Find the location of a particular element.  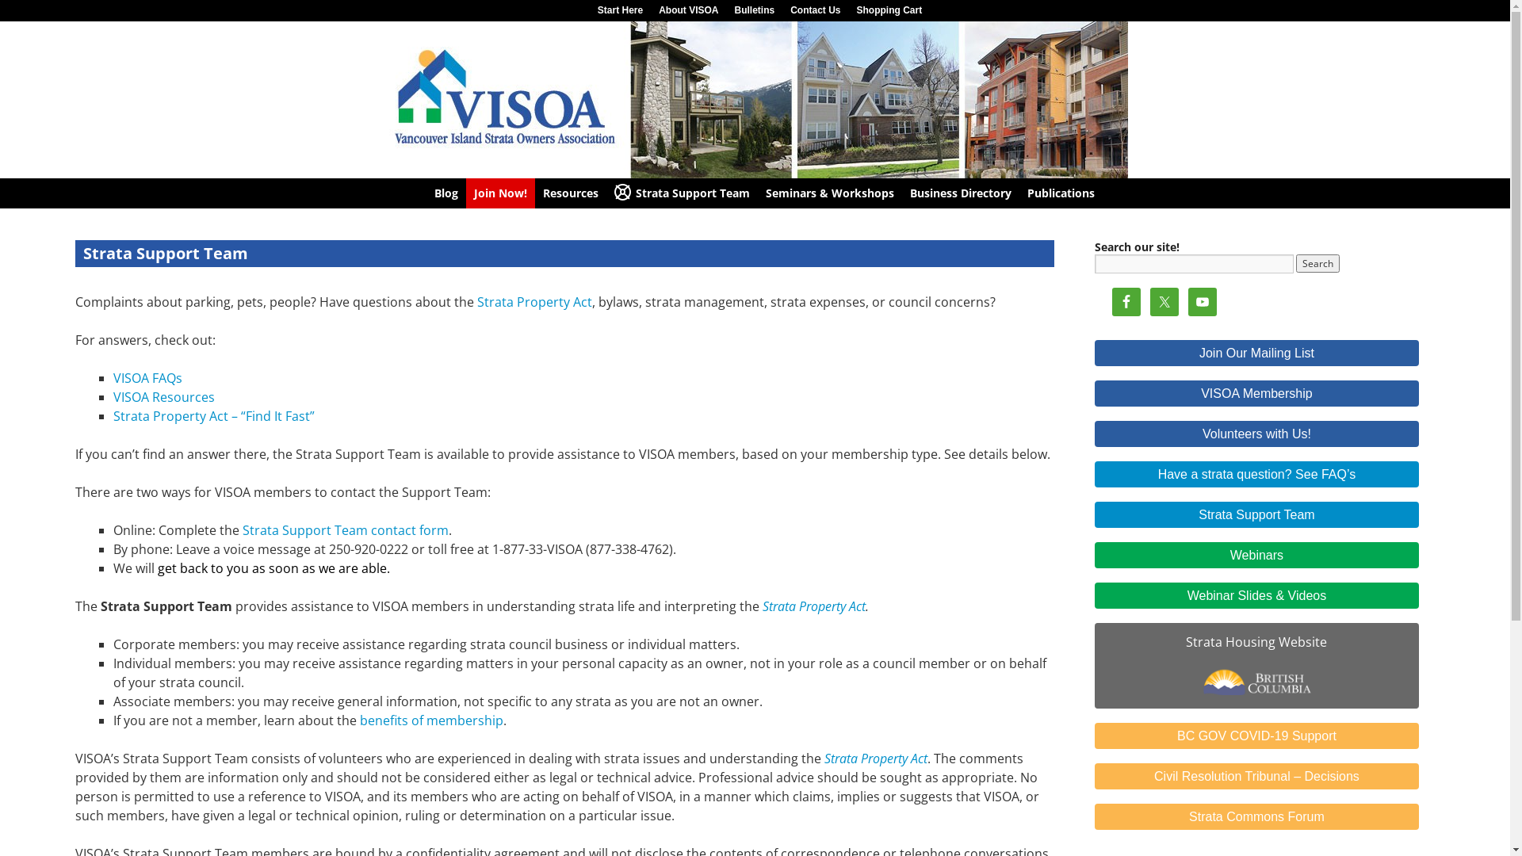

Business Directory is located at coordinates (961, 193).